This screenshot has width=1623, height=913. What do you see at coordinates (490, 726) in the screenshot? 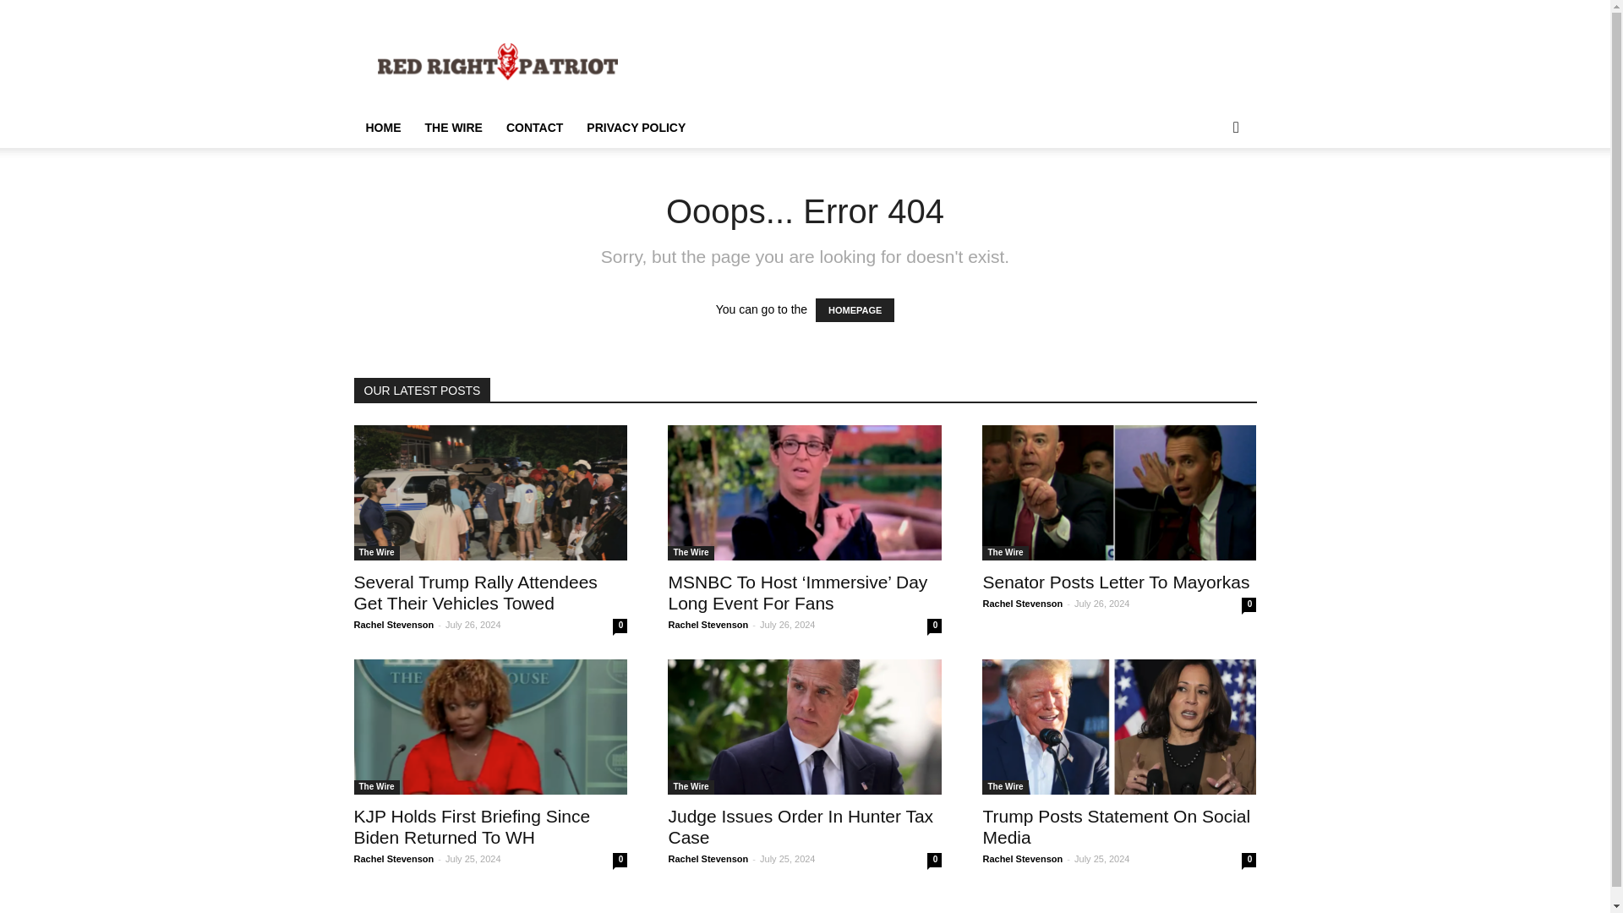
I see `KJP Holds First Briefing Since Biden Returned To WH` at bounding box center [490, 726].